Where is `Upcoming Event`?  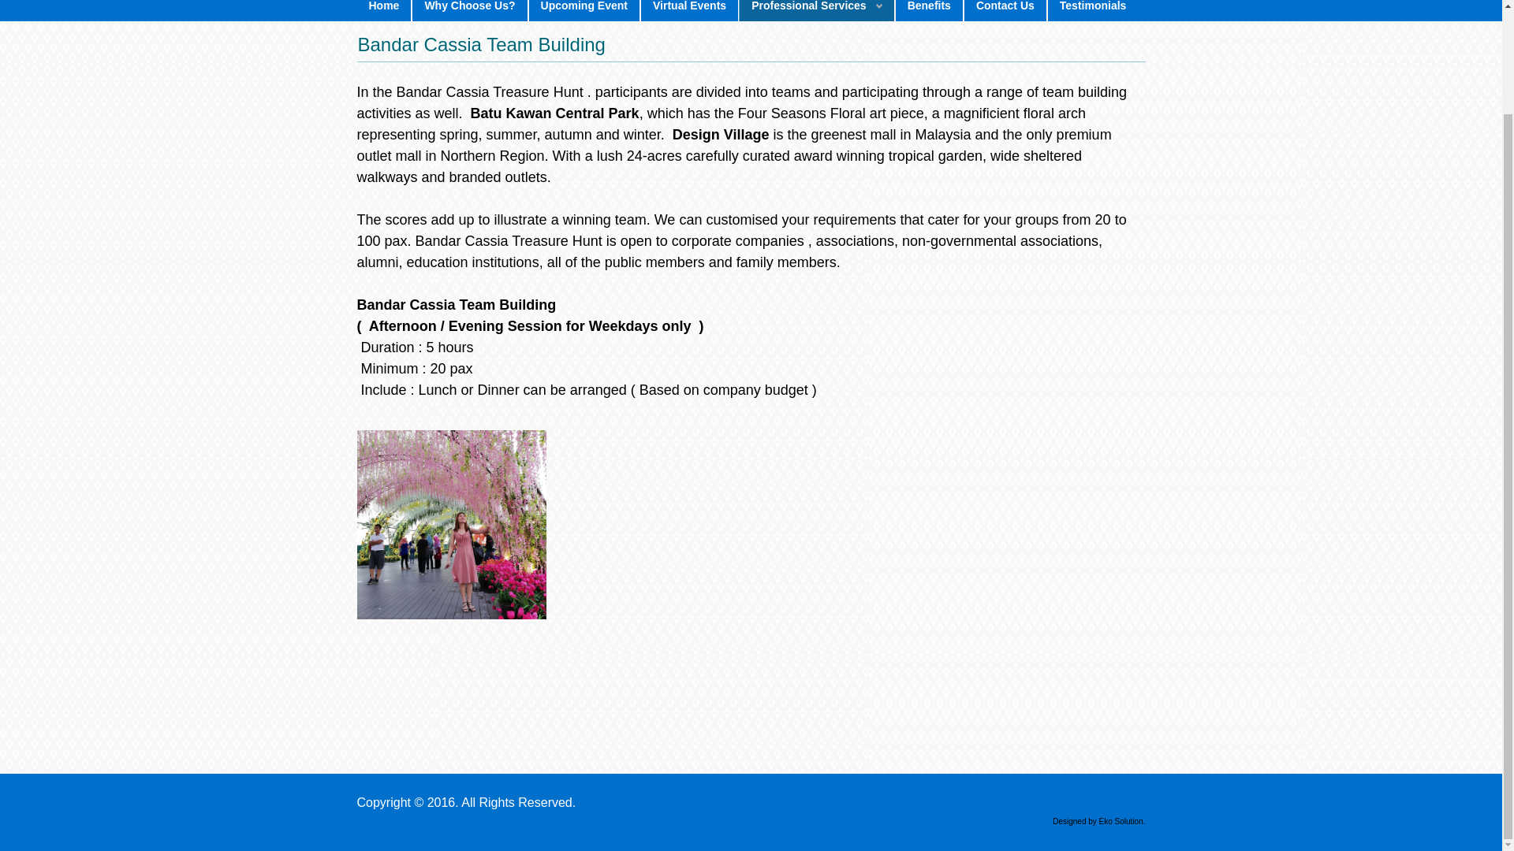
Upcoming Event is located at coordinates (584, 11).